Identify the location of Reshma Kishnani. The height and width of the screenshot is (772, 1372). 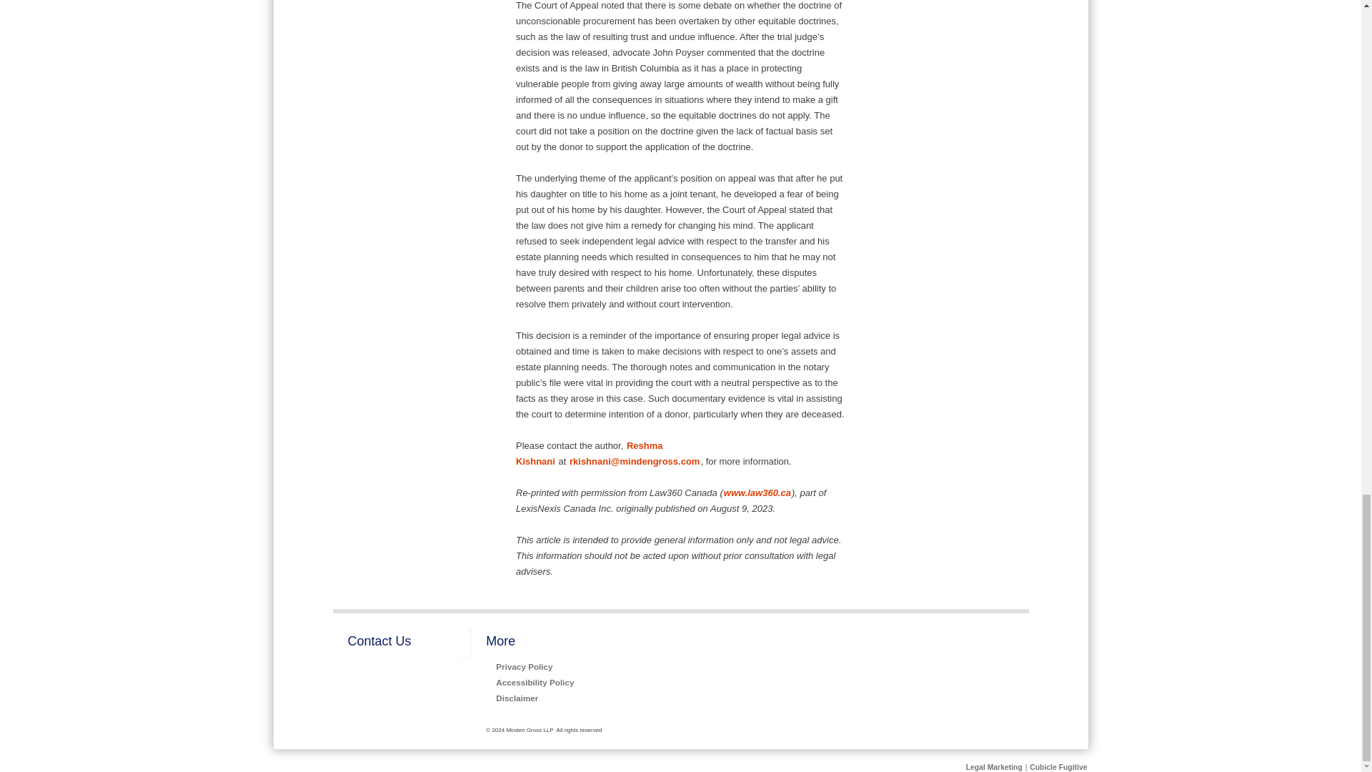
(589, 453).